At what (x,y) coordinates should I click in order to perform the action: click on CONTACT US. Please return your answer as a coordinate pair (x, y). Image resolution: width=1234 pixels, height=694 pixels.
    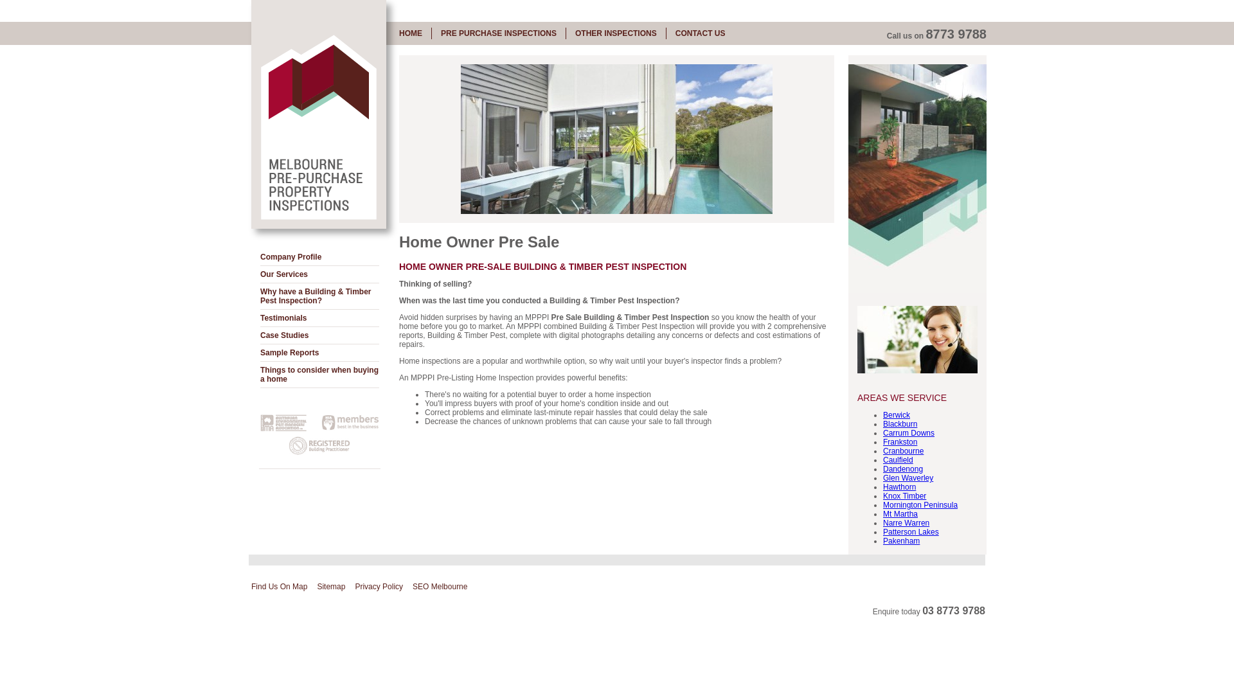
    Looking at the image, I should click on (701, 33).